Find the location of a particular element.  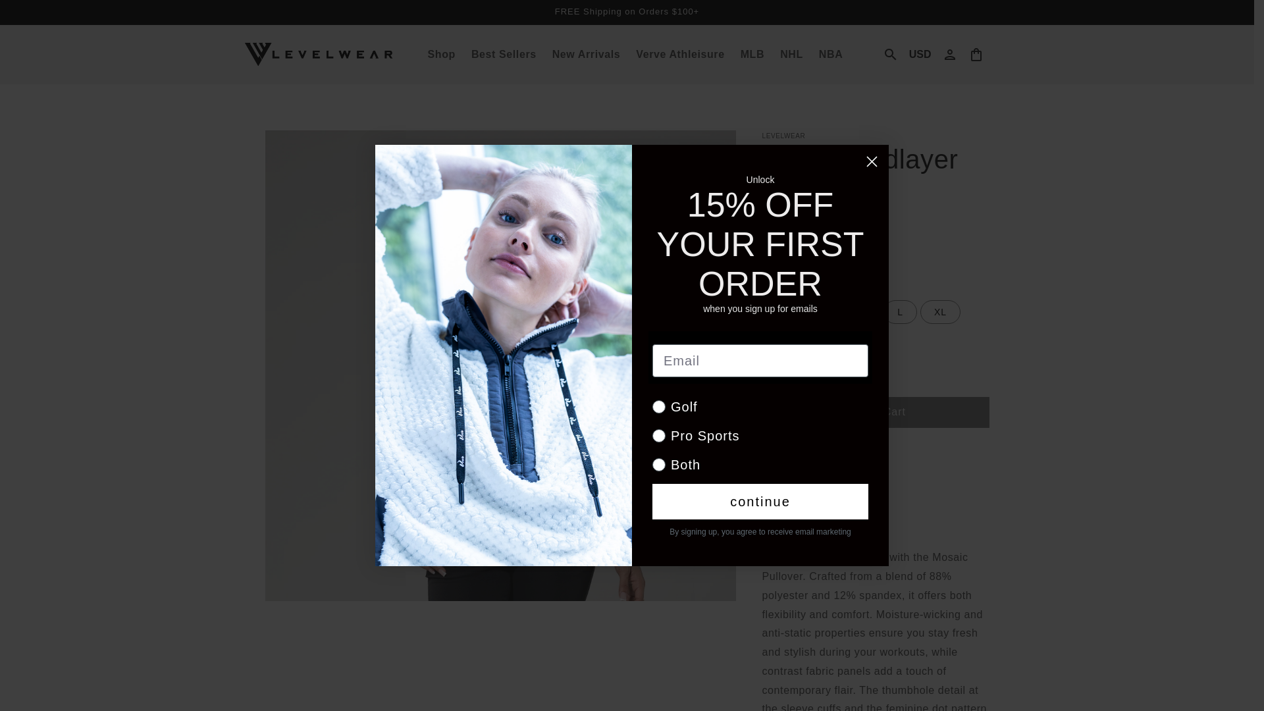

Find your size is located at coordinates (827, 280).